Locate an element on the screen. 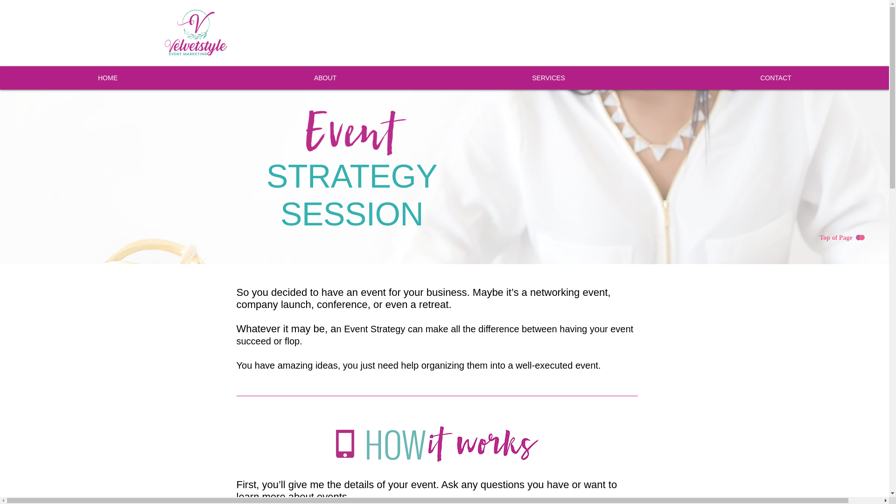 The height and width of the screenshot is (504, 896). ABOUT is located at coordinates (325, 77).